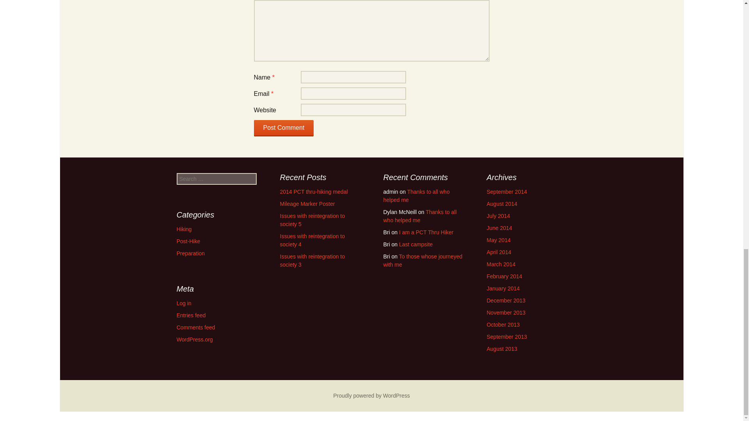 The image size is (749, 421). Describe the element at coordinates (499, 228) in the screenshot. I see `June 2014` at that location.